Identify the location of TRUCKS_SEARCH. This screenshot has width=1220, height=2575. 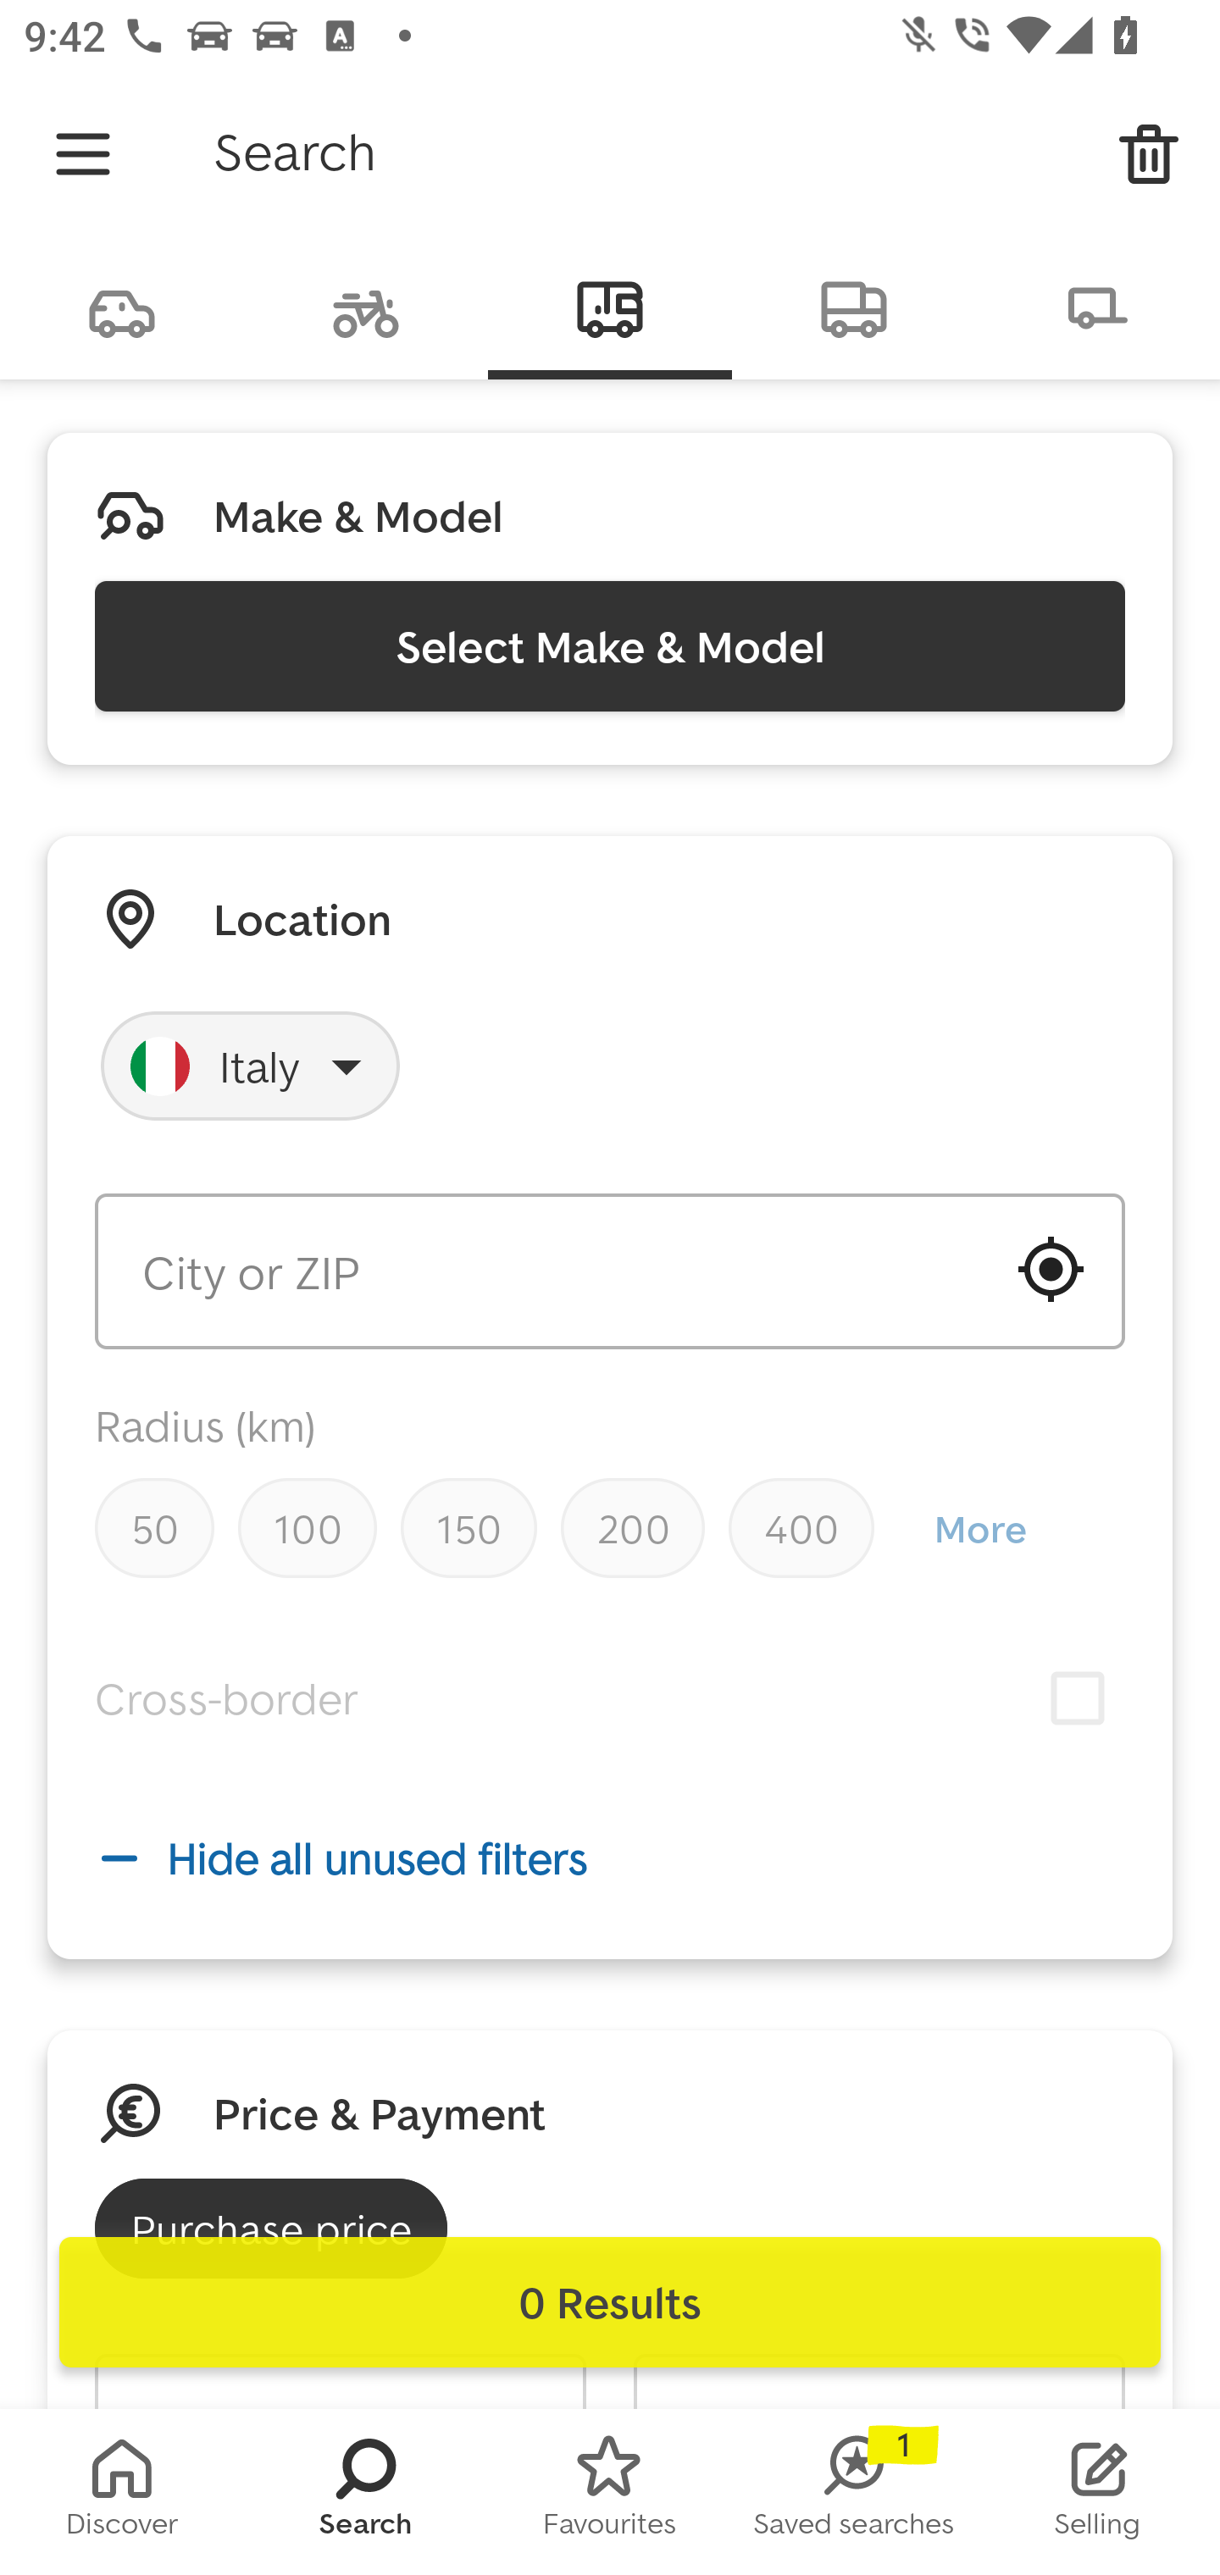
(854, 307).